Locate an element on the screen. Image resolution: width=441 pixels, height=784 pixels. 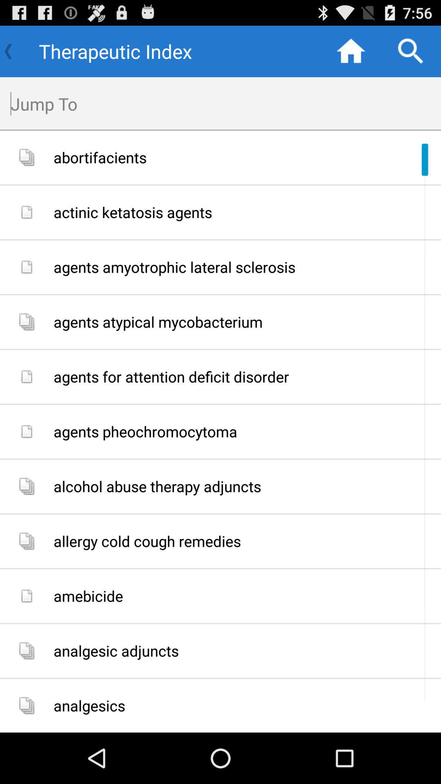
select the 4th icon from the top is located at coordinates (27, 322).